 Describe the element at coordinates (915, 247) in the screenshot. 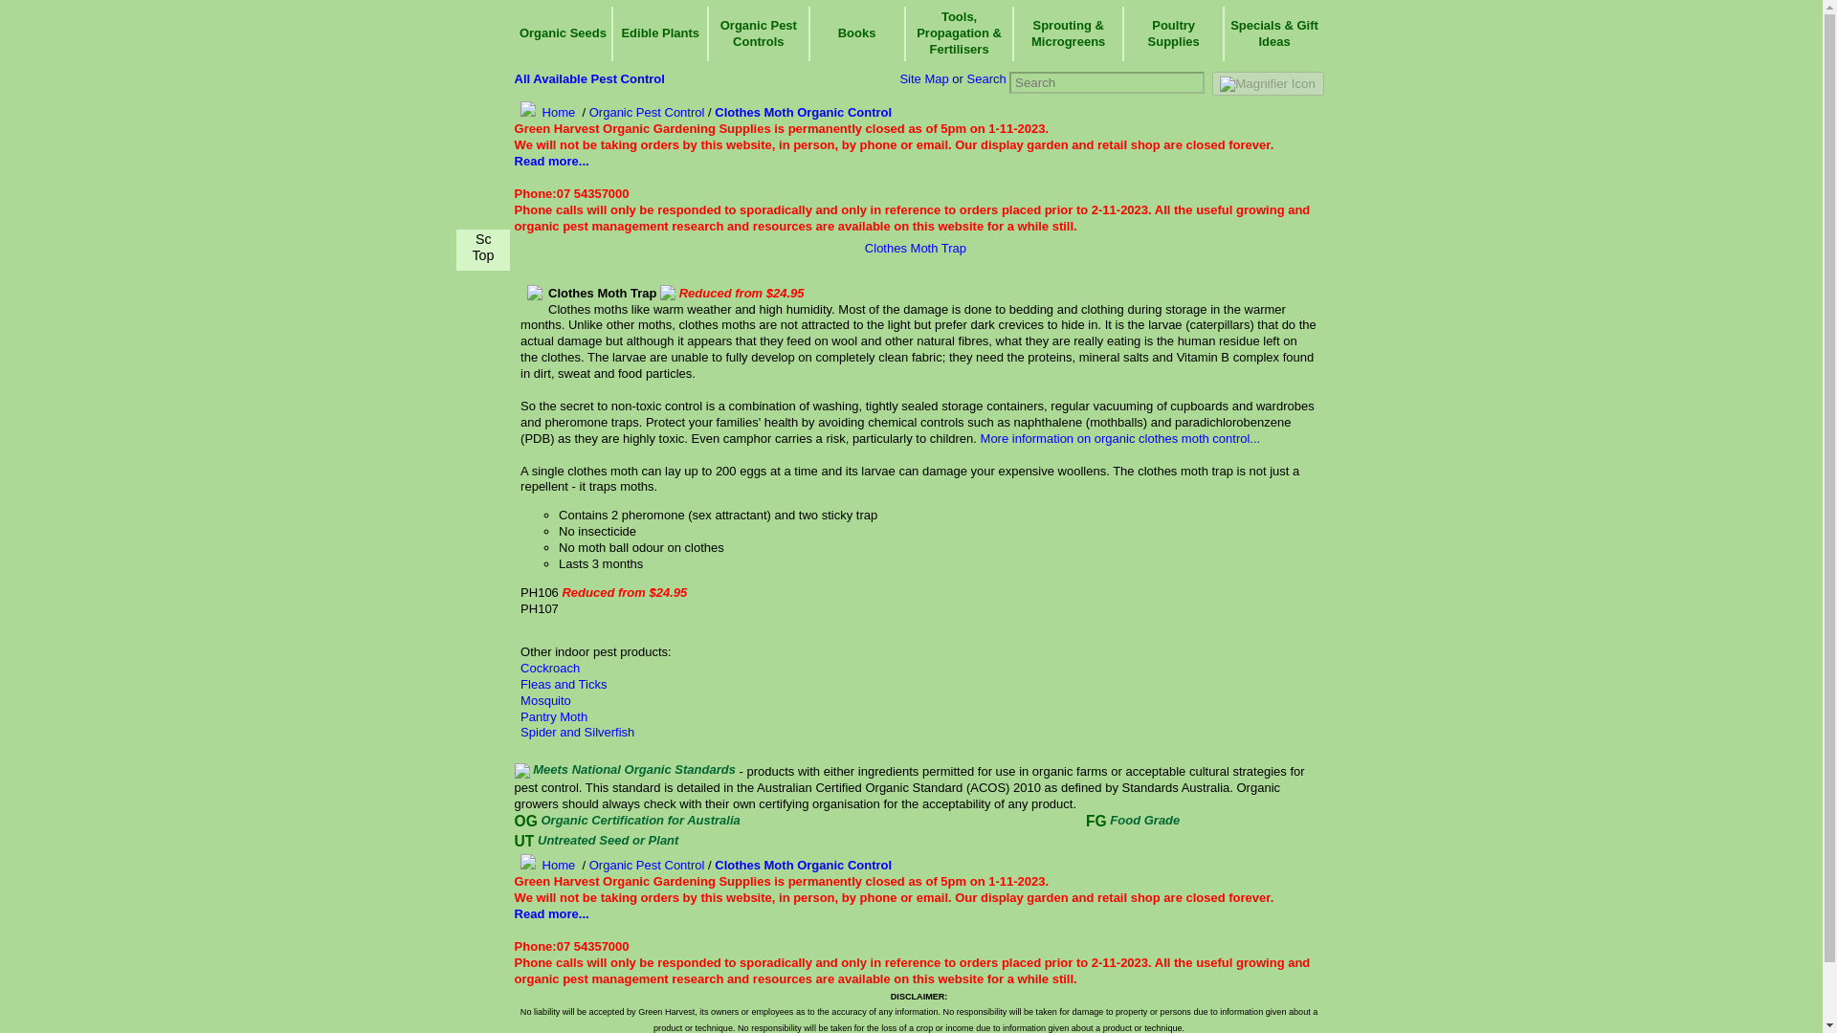

I see `Clothes Moth Trap` at that location.